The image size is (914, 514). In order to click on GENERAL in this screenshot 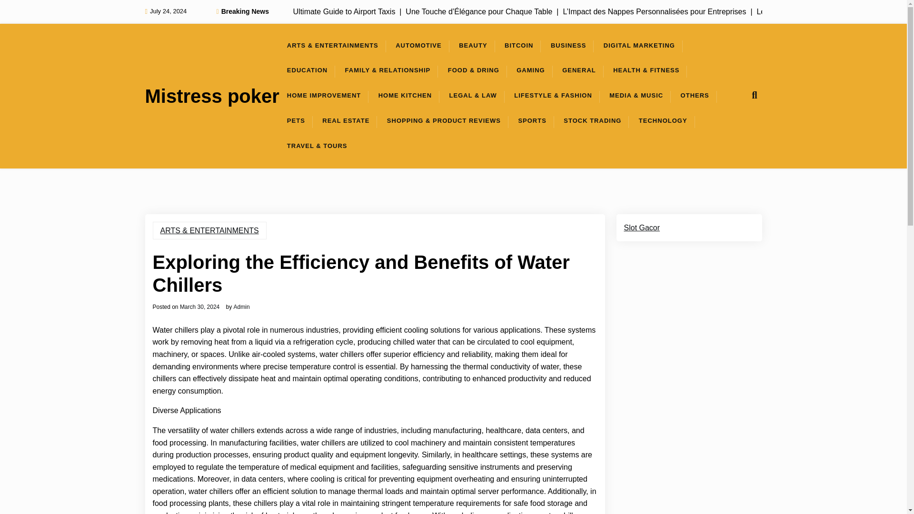, I will do `click(579, 70)`.